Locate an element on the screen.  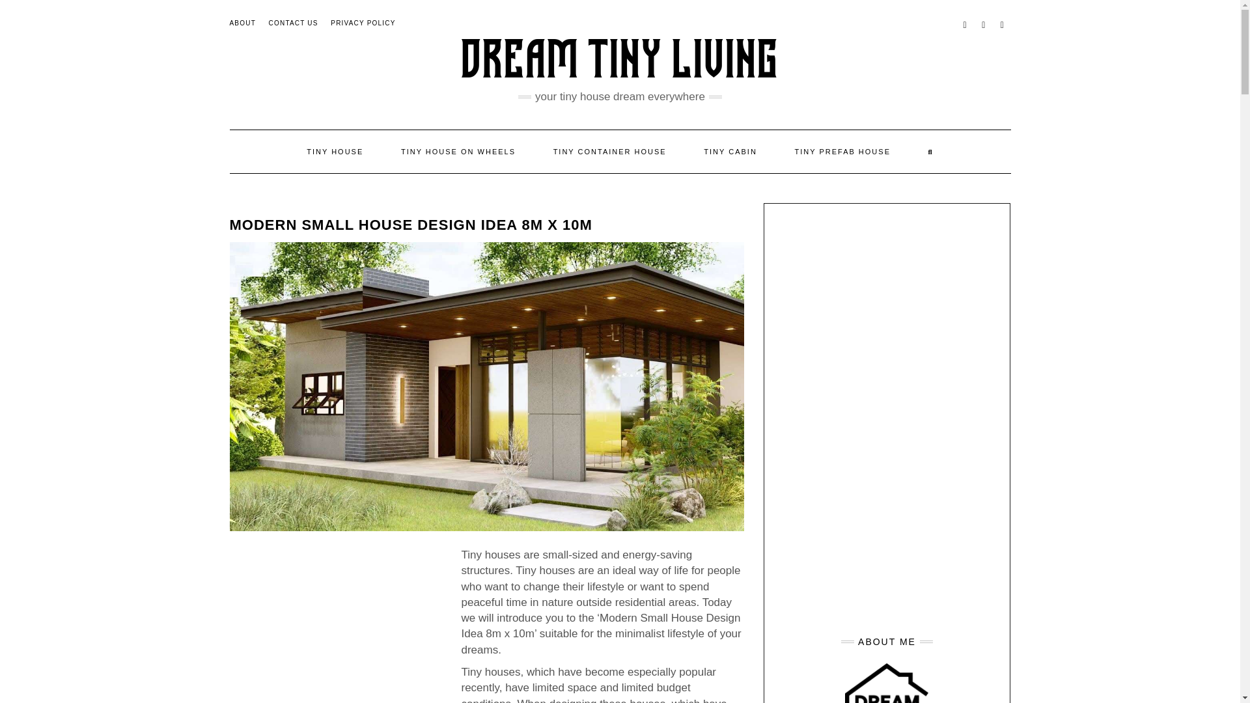
FACEBOOK is located at coordinates (965, 23).